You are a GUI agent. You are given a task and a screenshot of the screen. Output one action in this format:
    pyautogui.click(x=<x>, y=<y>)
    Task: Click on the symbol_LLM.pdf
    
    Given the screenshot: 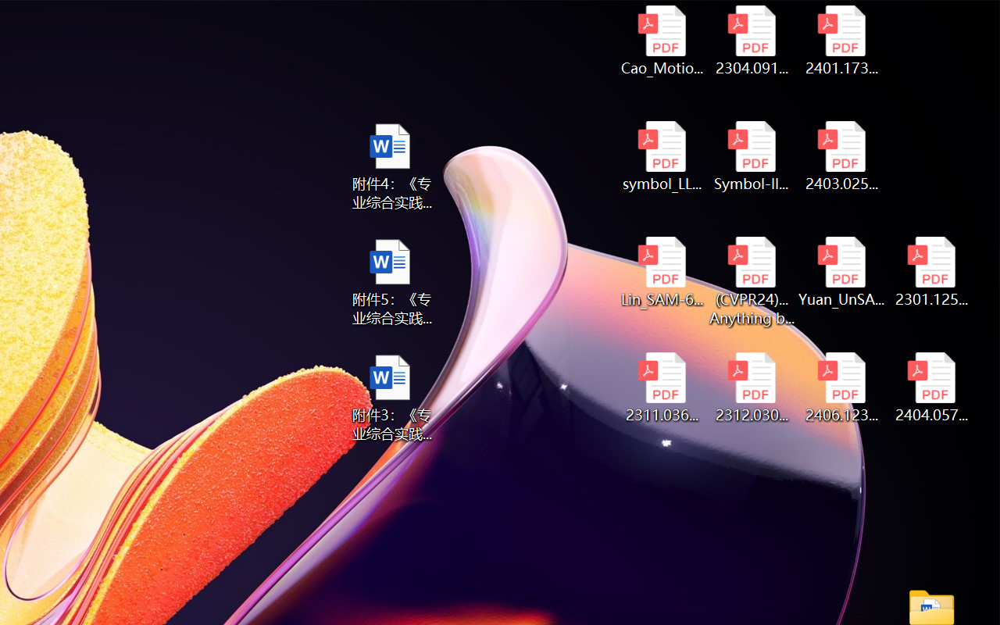 What is the action you would take?
    pyautogui.click(x=661, y=156)
    